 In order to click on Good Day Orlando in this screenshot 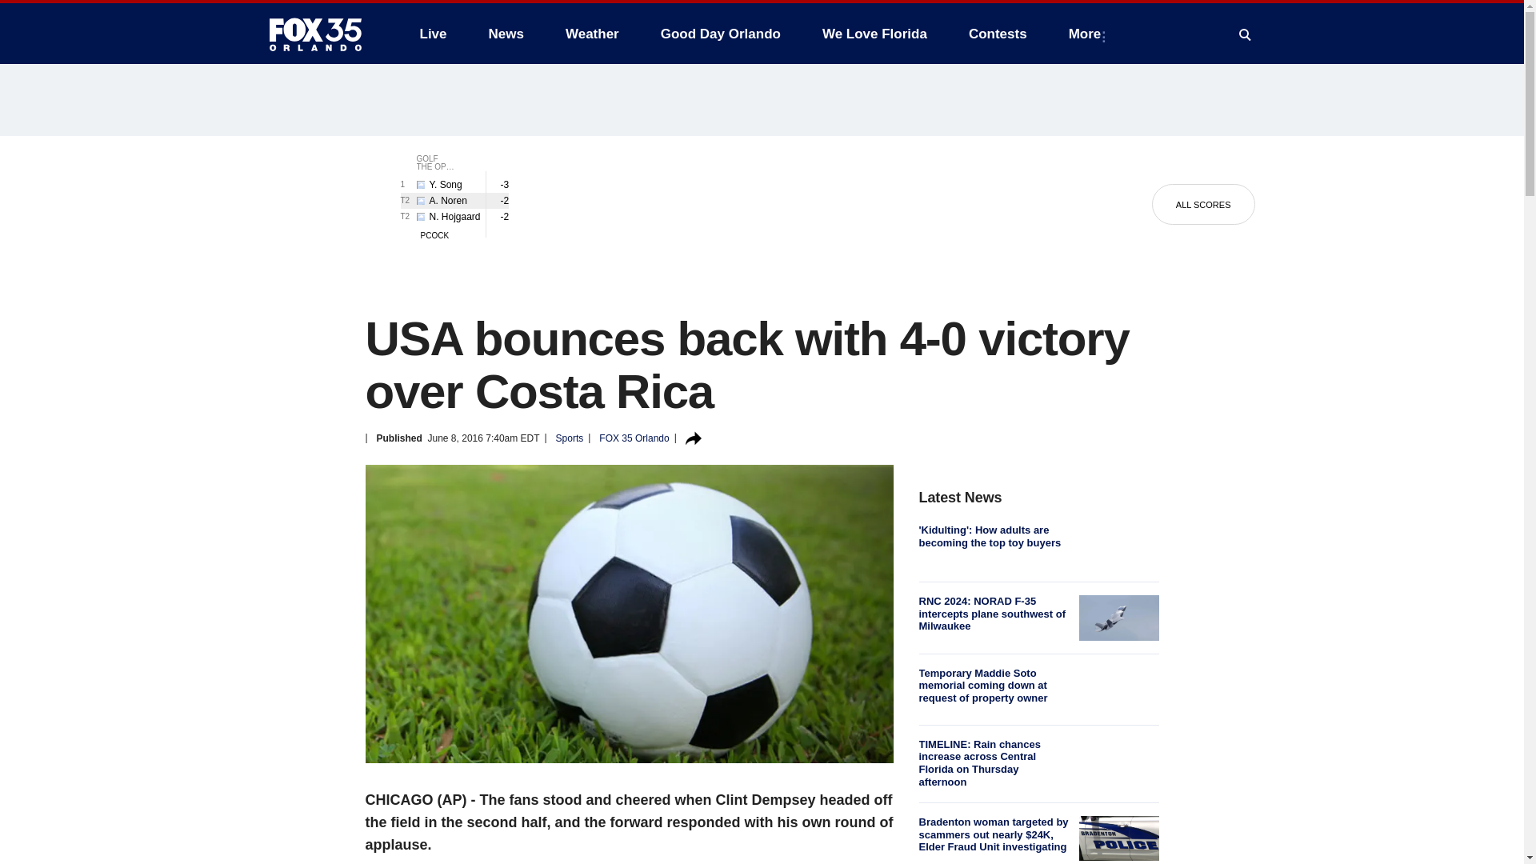, I will do `click(721, 34)`.